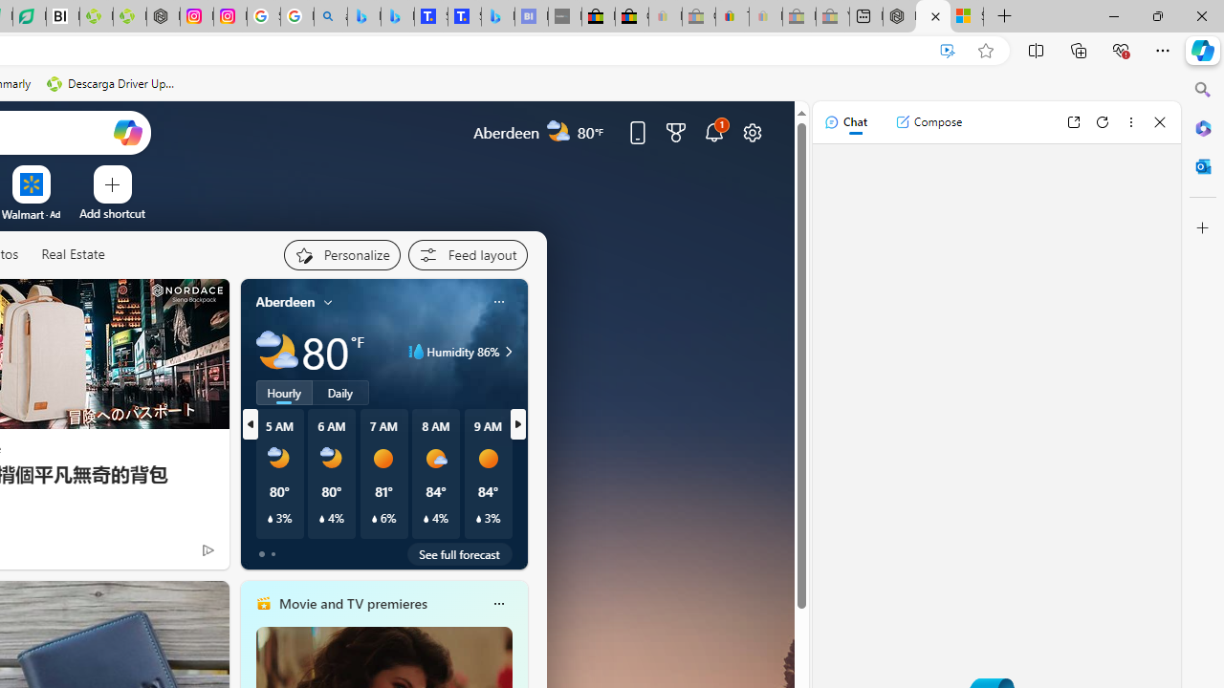 The height and width of the screenshot is (688, 1224). What do you see at coordinates (517, 424) in the screenshot?
I see `next` at bounding box center [517, 424].